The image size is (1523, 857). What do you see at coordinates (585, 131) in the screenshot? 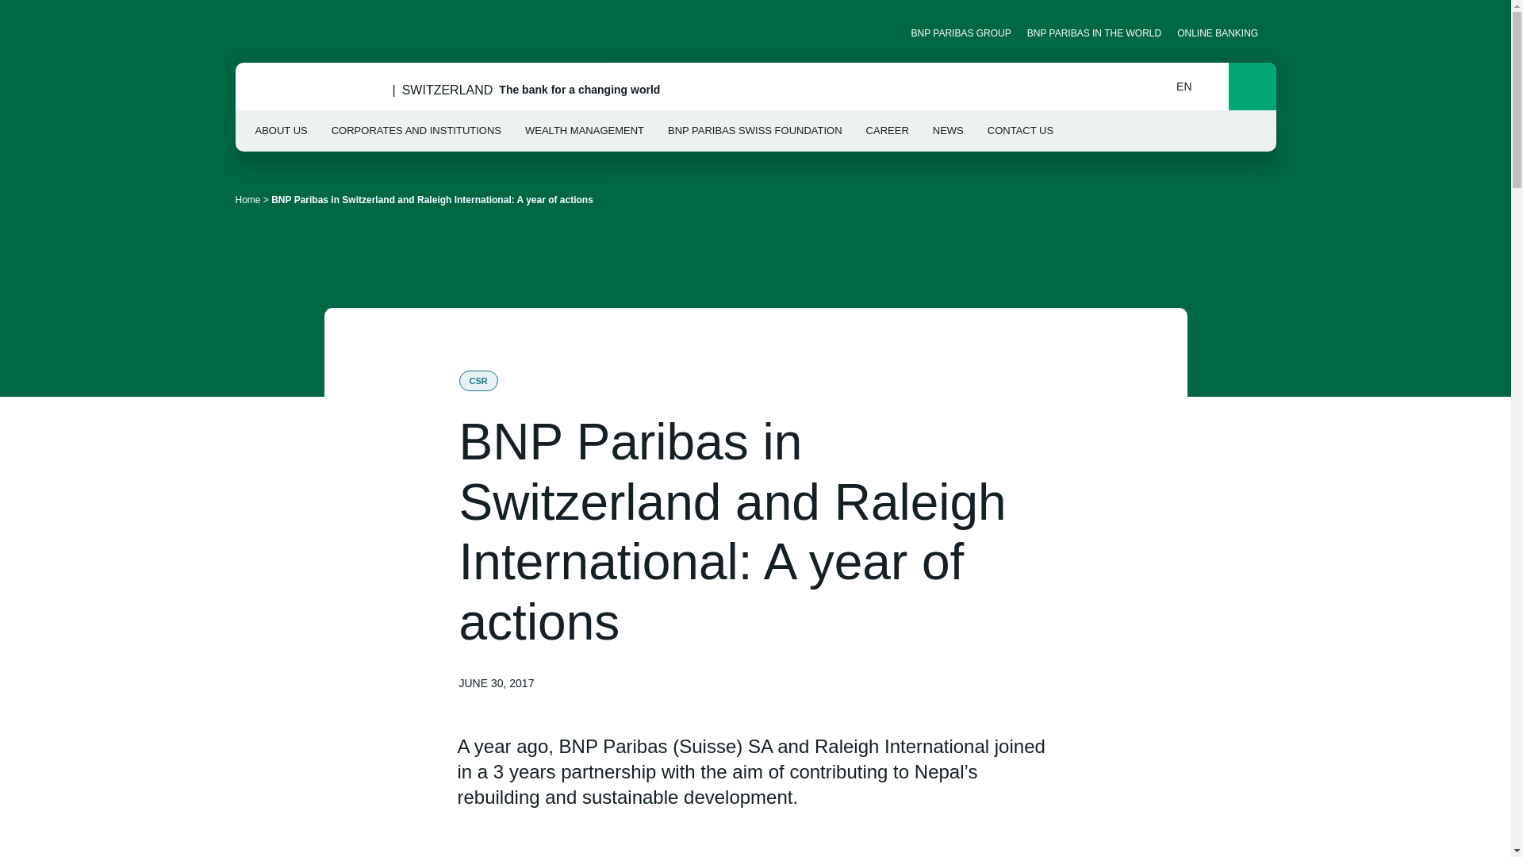
I see `WEALTH MANAGEMENT` at bounding box center [585, 131].